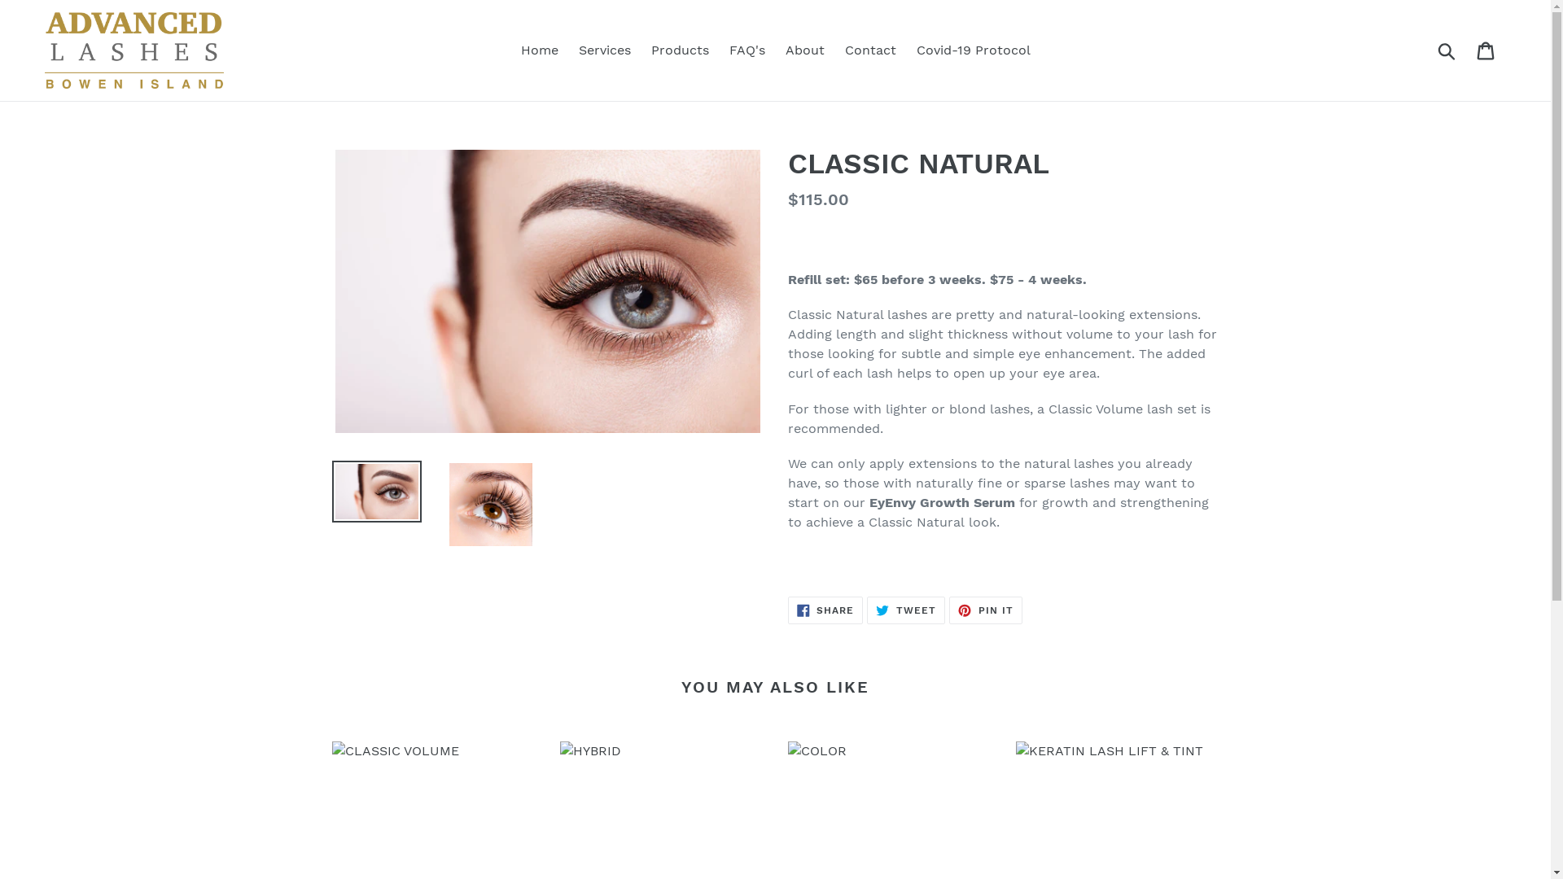 This screenshot has height=879, width=1563. I want to click on Submit, so click(1447, 50).